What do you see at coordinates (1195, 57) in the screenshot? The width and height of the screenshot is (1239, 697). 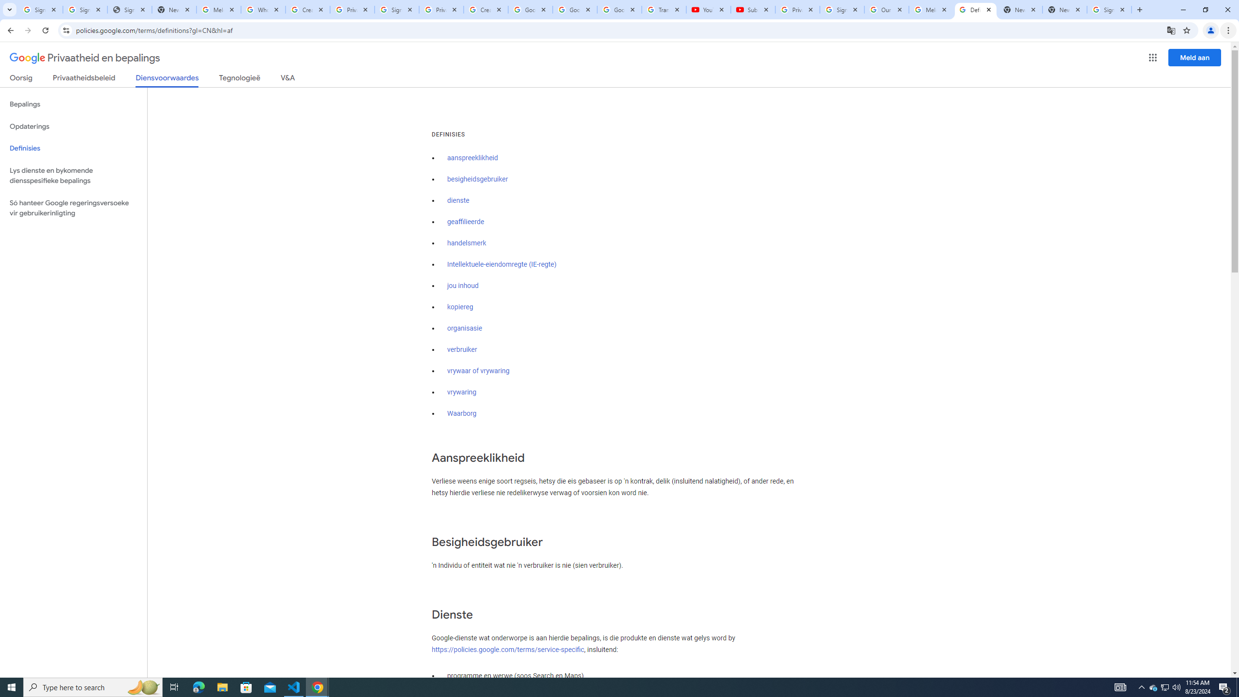 I see `Meld aan` at bounding box center [1195, 57].